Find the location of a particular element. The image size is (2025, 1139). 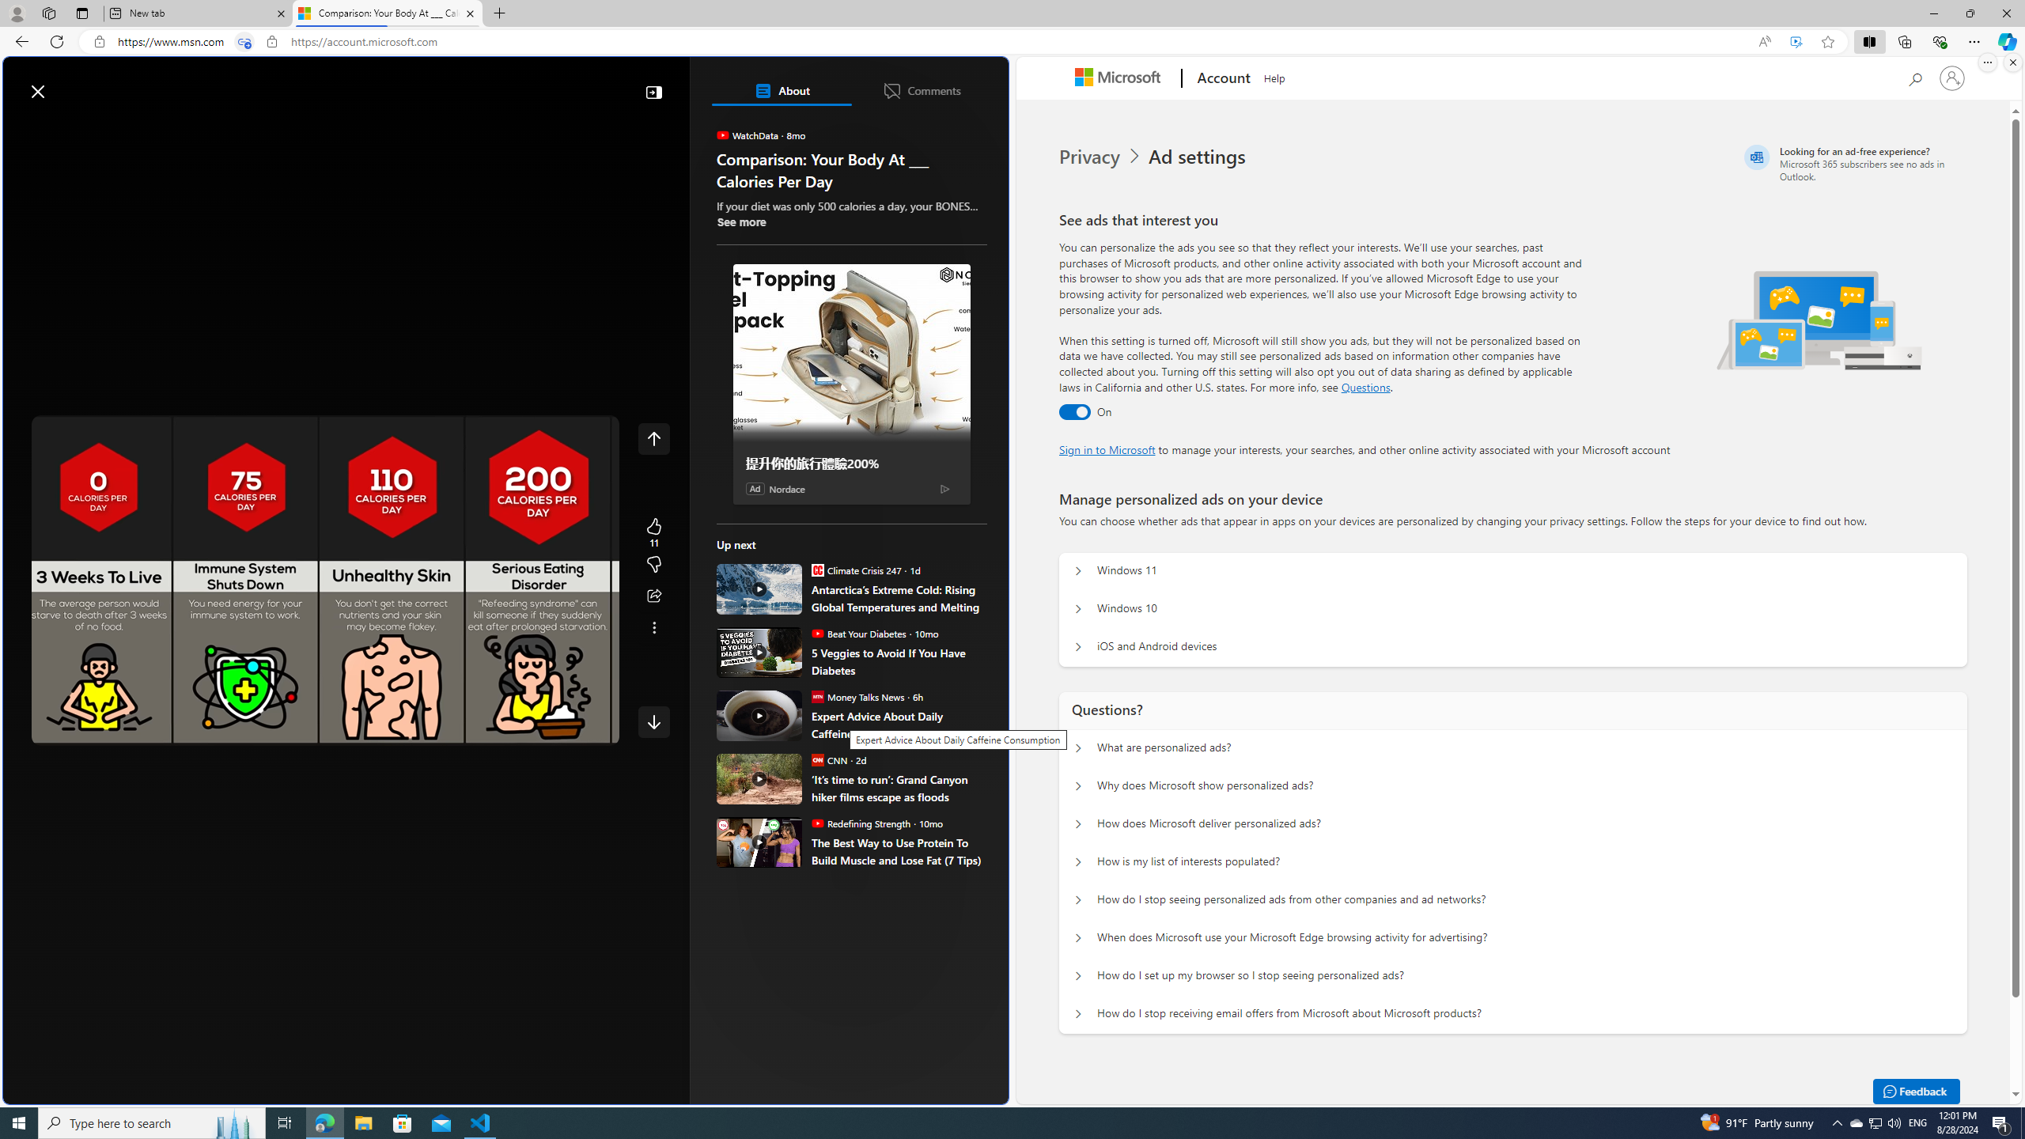

Settings is located at coordinates (509, 730).